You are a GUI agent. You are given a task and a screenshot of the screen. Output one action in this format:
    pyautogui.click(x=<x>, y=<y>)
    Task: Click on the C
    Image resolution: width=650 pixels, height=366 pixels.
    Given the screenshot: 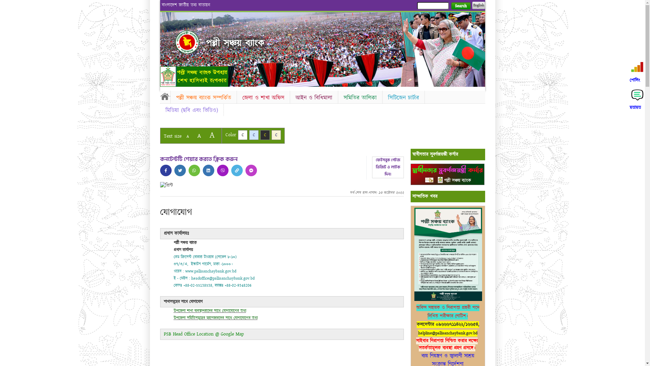 What is the action you would take?
    pyautogui.click(x=265, y=135)
    